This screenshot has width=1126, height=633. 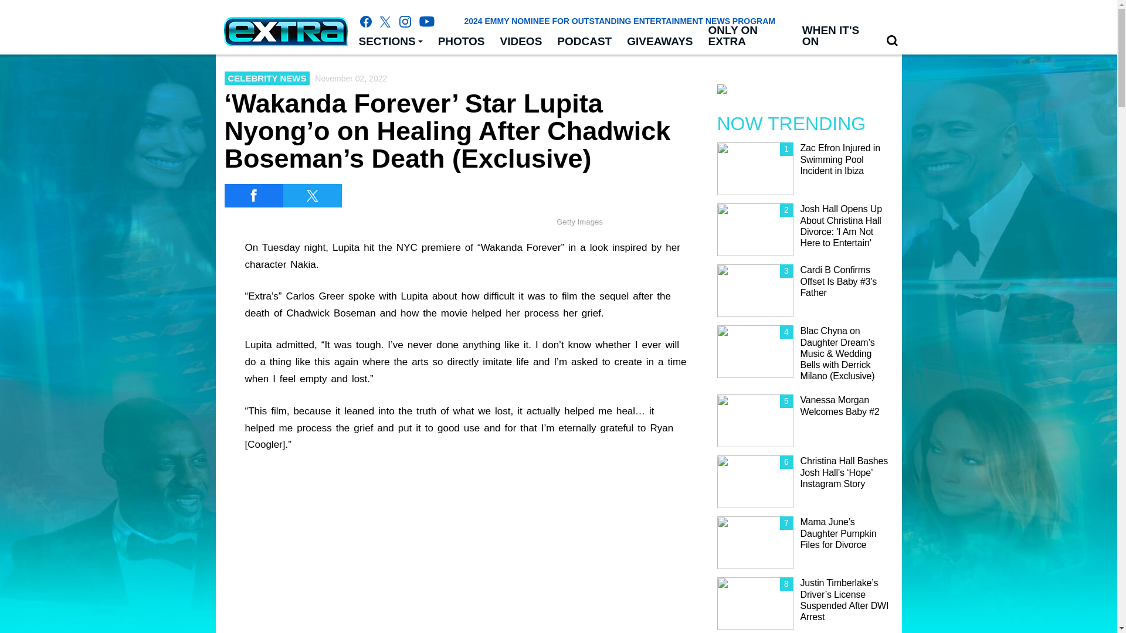 I want to click on PODCAST, so click(x=584, y=42).